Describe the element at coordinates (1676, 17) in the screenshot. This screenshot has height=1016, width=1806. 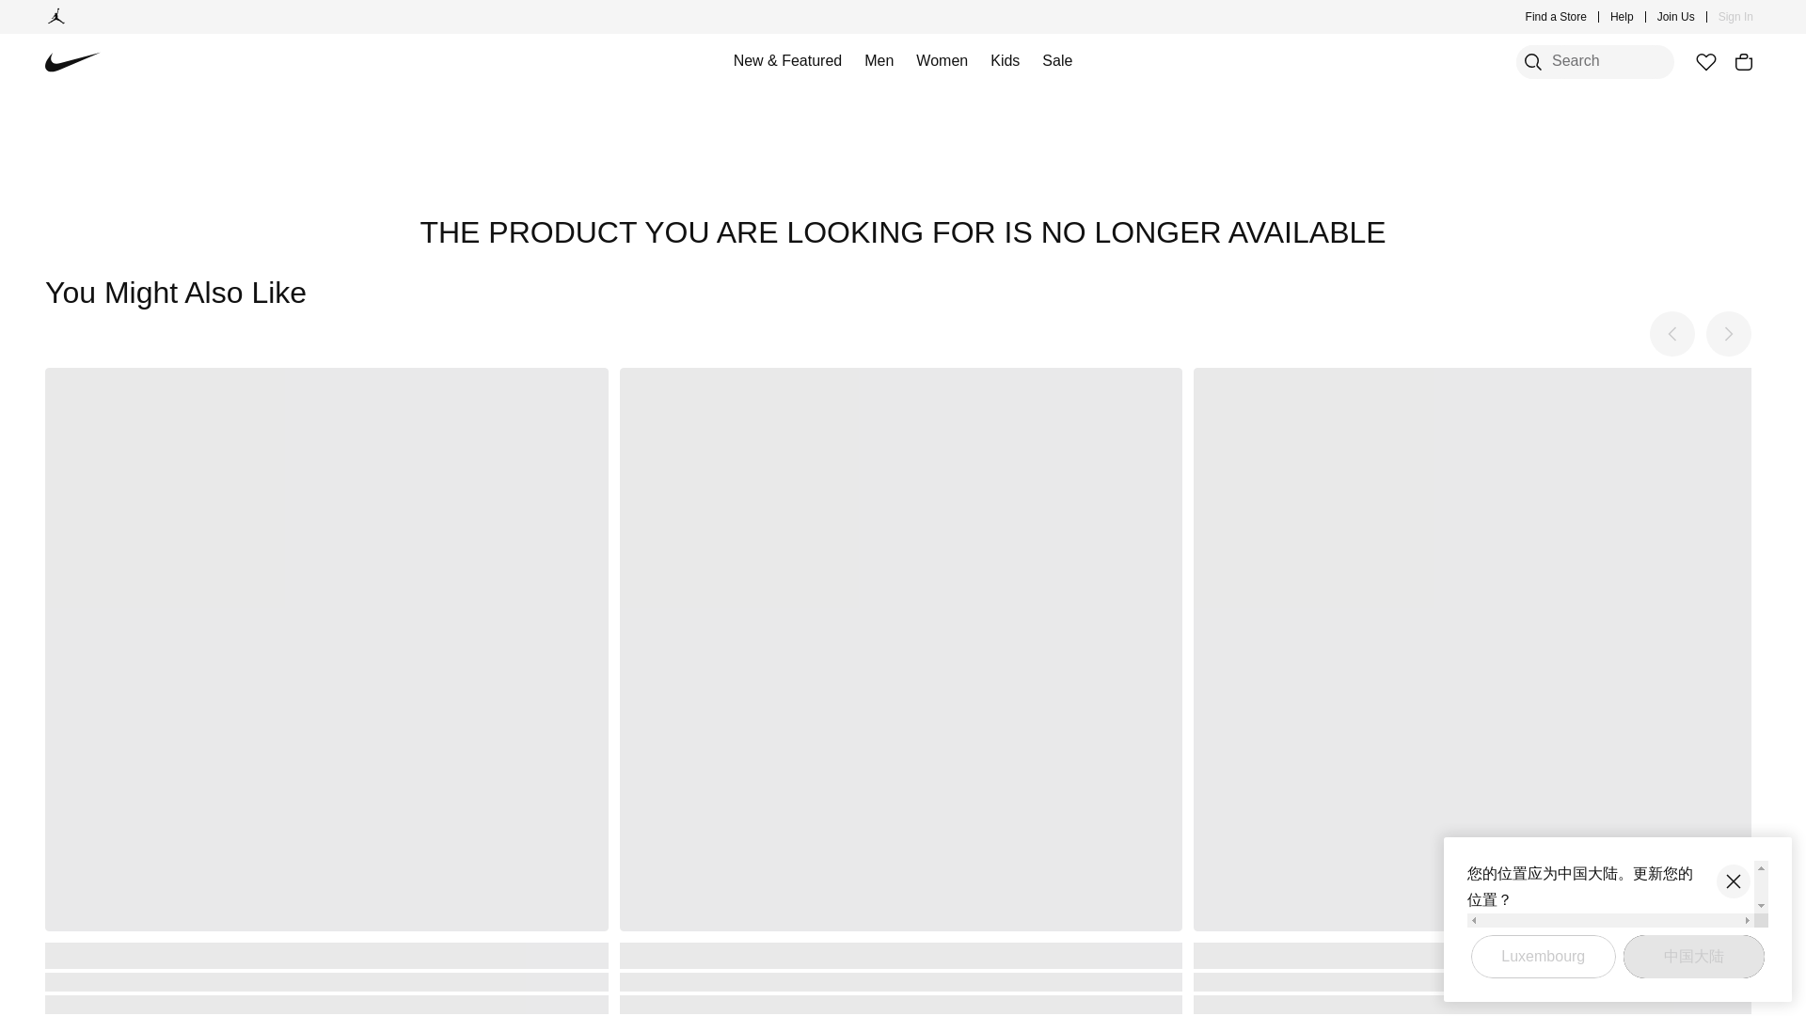
I see `Join Us` at that location.